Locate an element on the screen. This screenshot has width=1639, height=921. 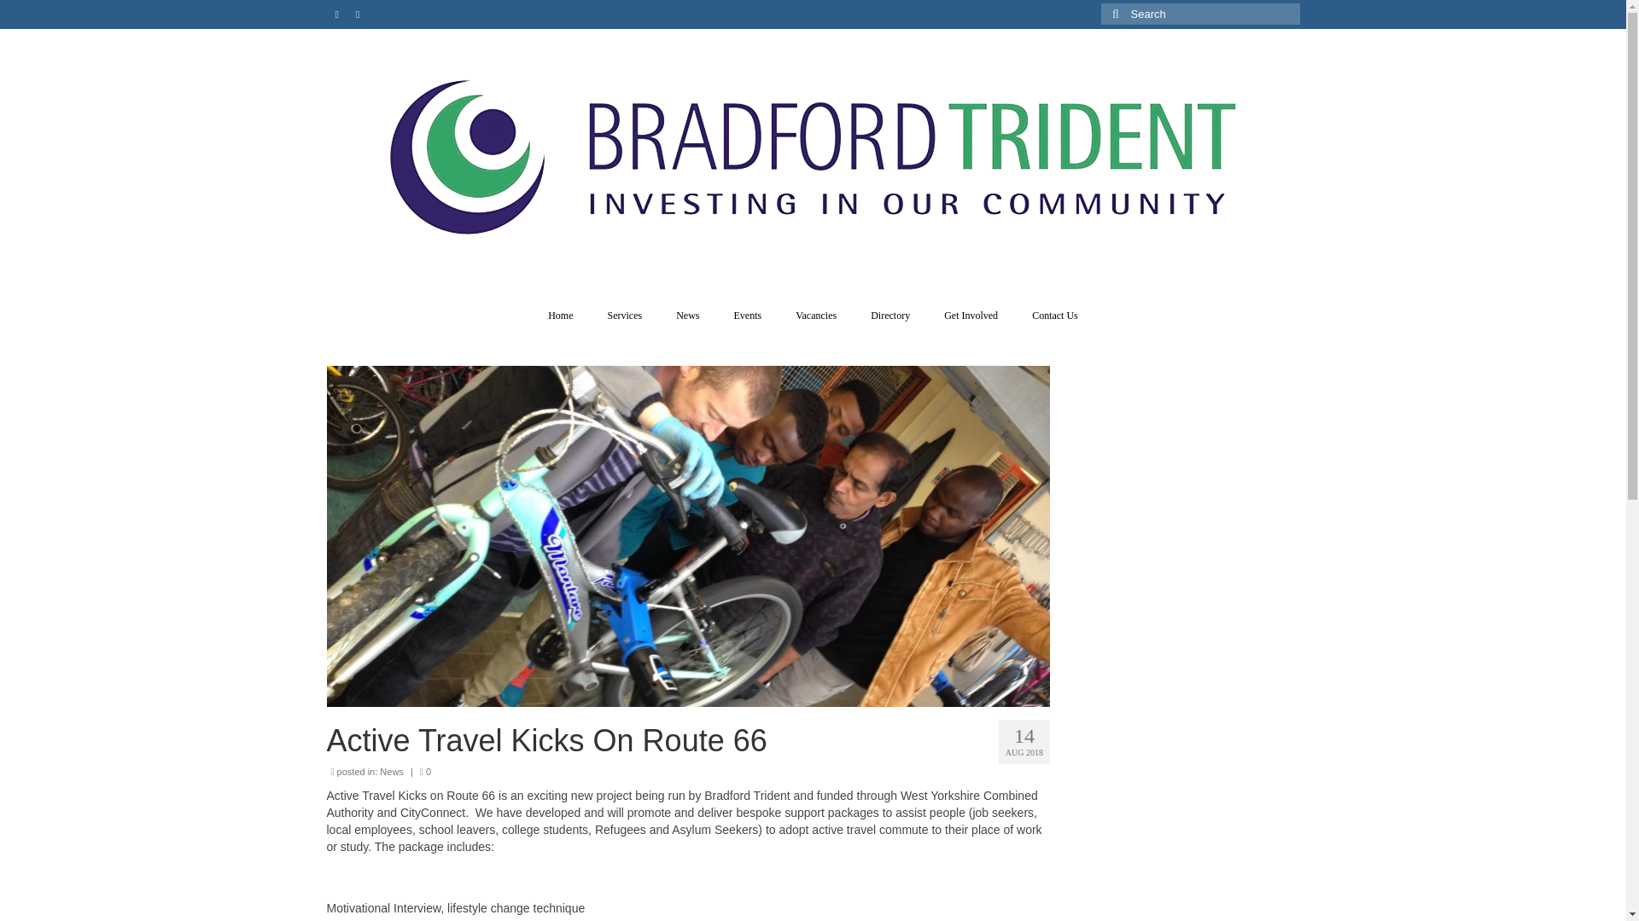
Events is located at coordinates (748, 316).